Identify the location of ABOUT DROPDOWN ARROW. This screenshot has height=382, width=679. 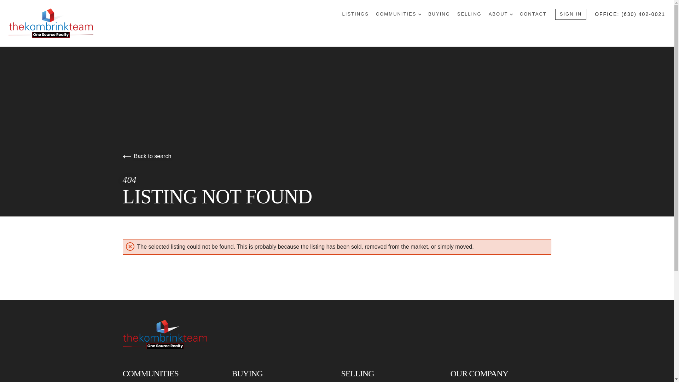
(501, 14).